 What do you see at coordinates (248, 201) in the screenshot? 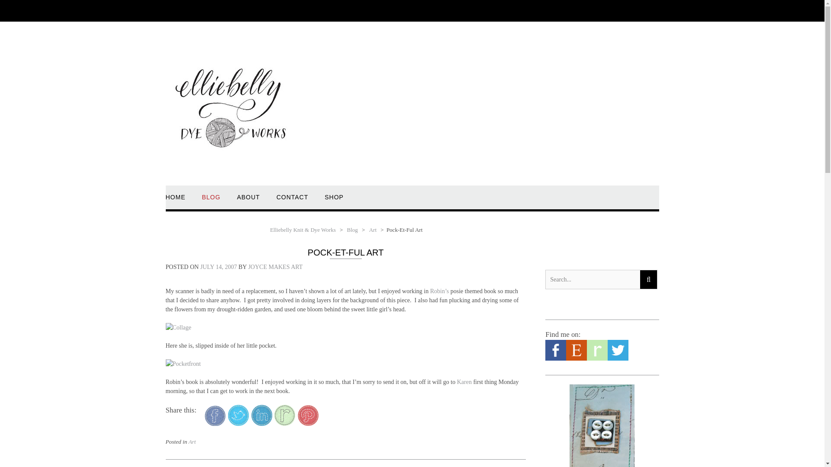
I see `ABOUT` at bounding box center [248, 201].